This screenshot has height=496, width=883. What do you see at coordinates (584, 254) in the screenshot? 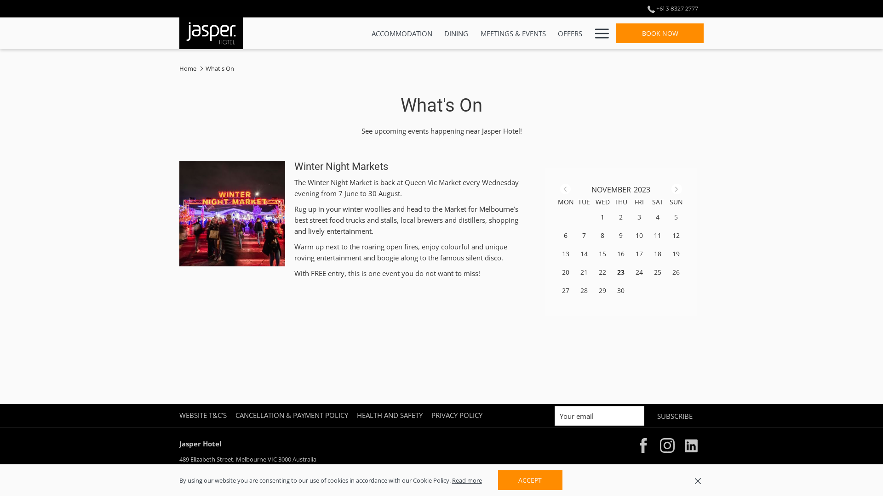
I see `14` at bounding box center [584, 254].